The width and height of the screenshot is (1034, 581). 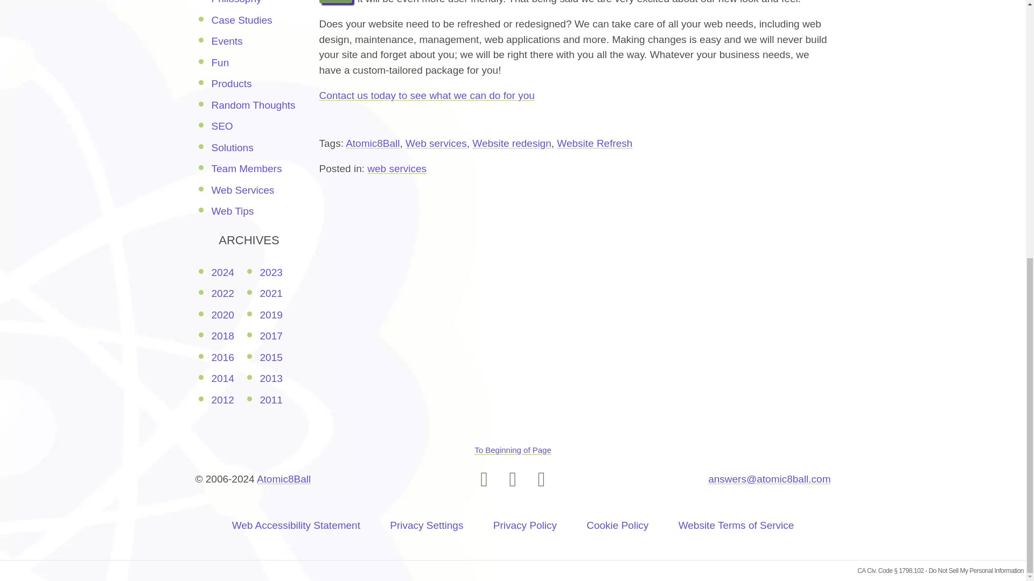 I want to click on Website redesign, so click(x=512, y=143).